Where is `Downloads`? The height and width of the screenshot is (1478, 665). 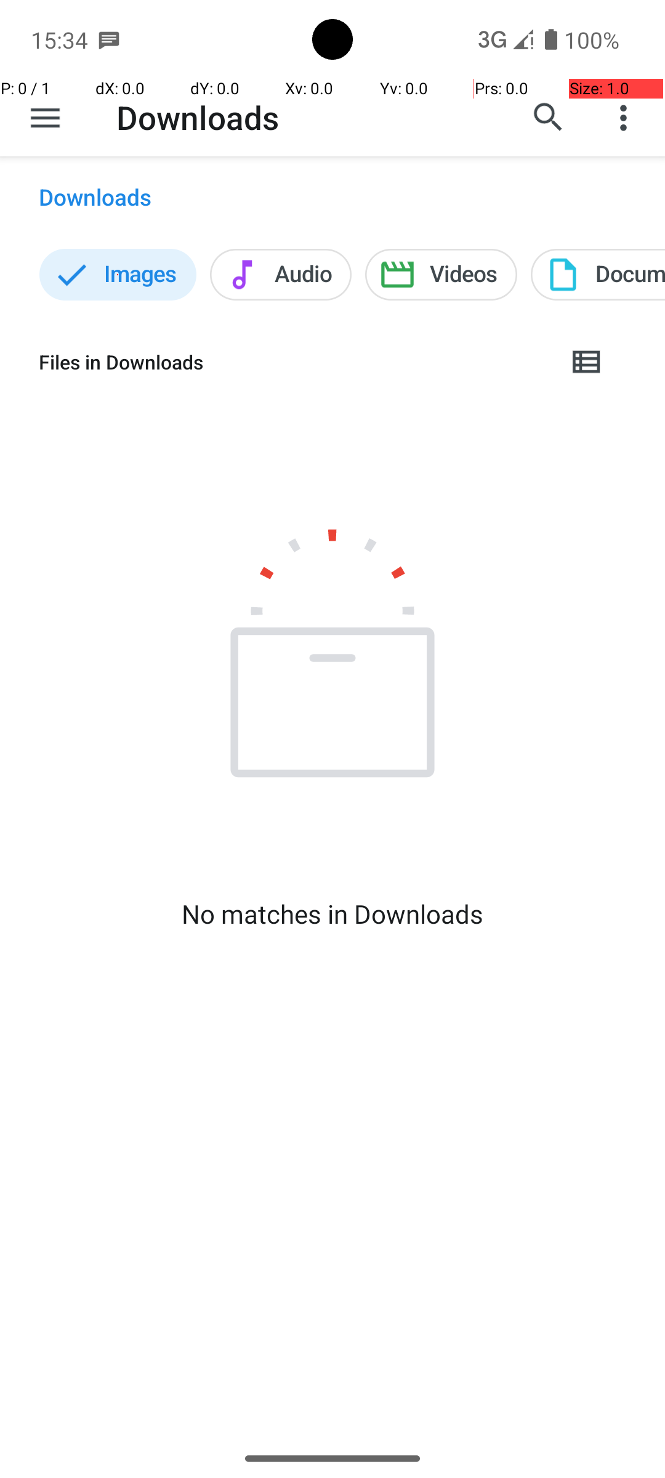
Downloads is located at coordinates (198, 117).